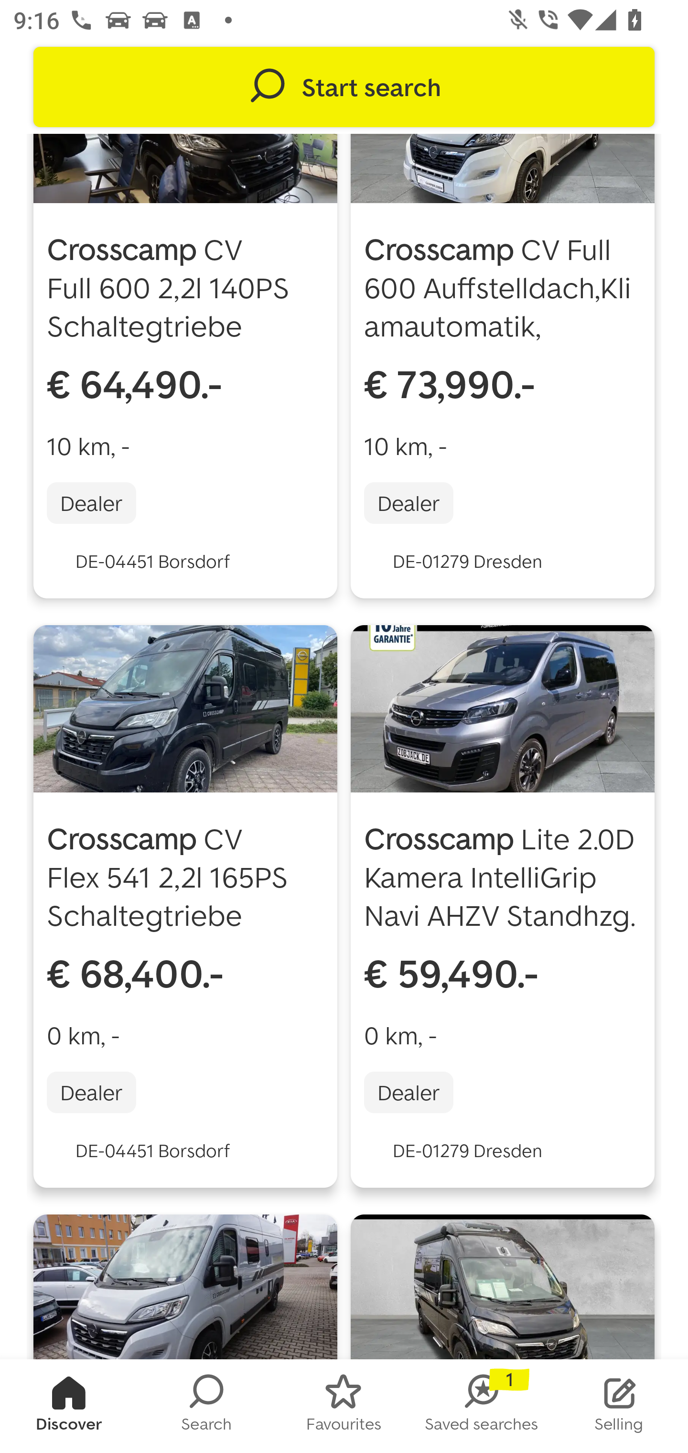  Describe the element at coordinates (344, 1406) in the screenshot. I see `FAVORITES Favourites` at that location.